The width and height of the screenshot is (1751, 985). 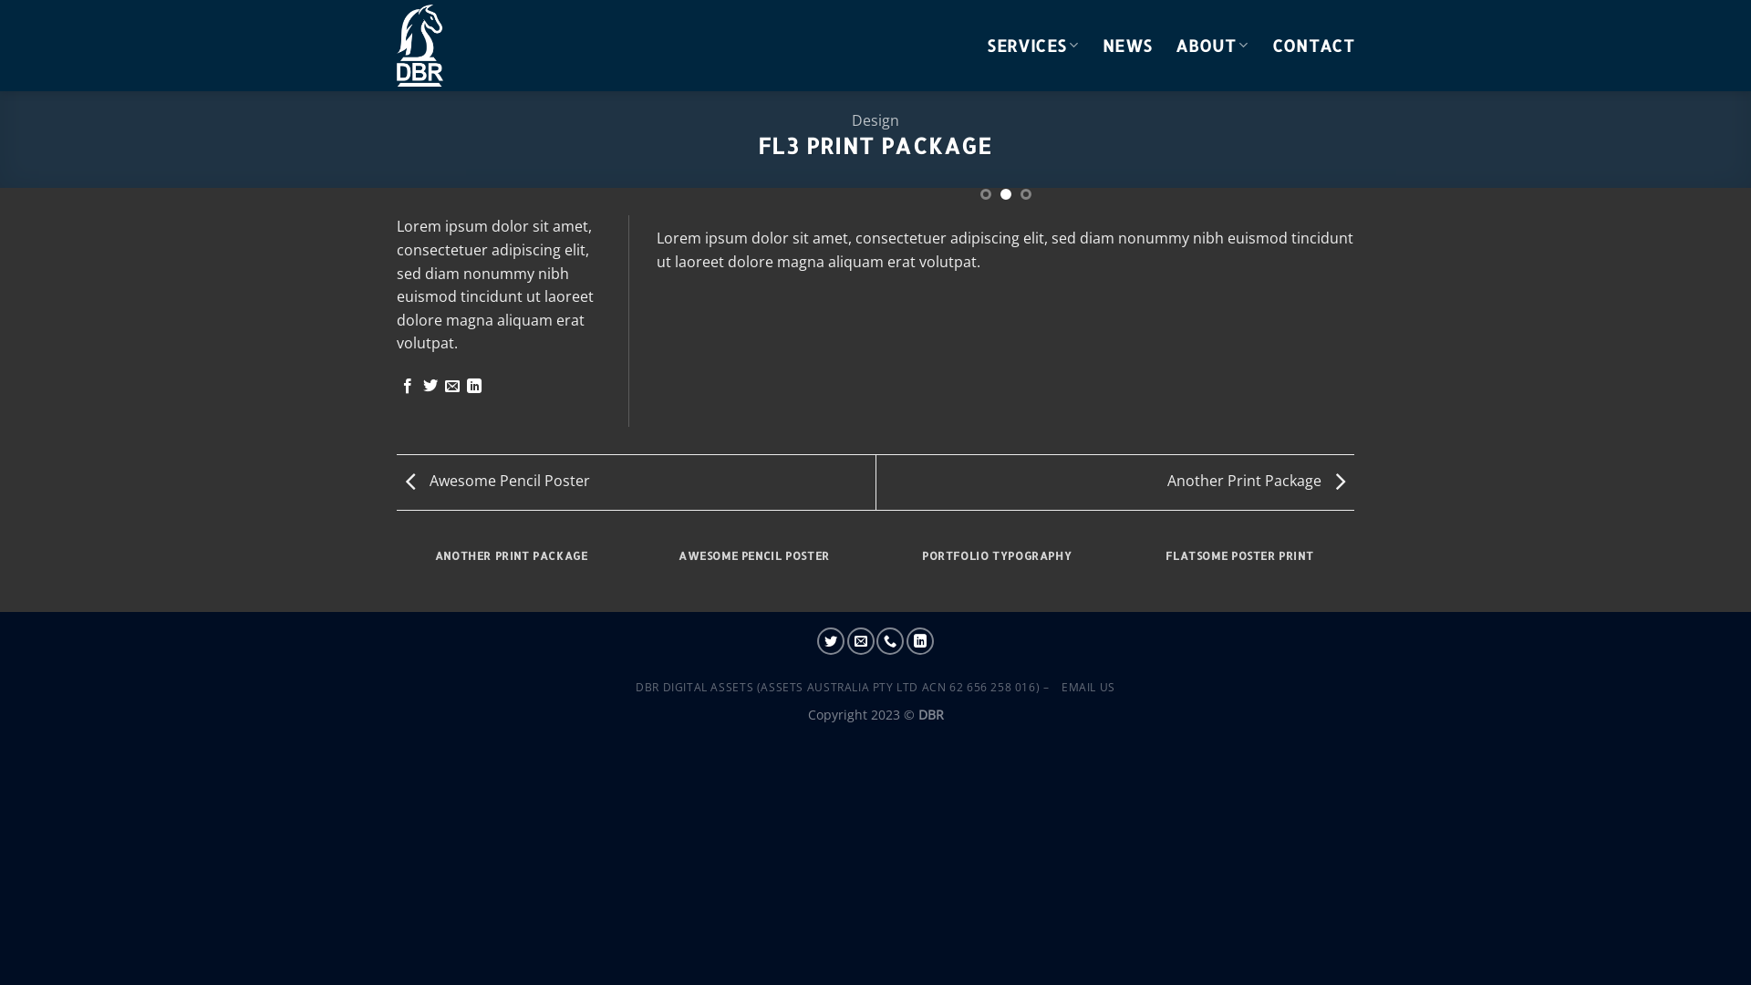 What do you see at coordinates (755, 566) in the screenshot?
I see `AWESOME PENCIL POSTER` at bounding box center [755, 566].